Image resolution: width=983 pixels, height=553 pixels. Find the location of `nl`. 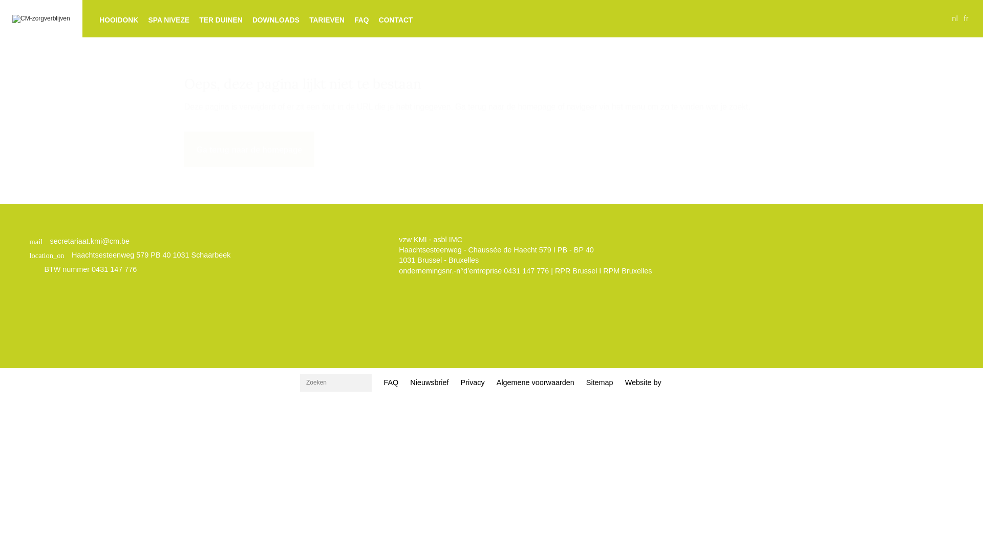

nl is located at coordinates (955, 18).